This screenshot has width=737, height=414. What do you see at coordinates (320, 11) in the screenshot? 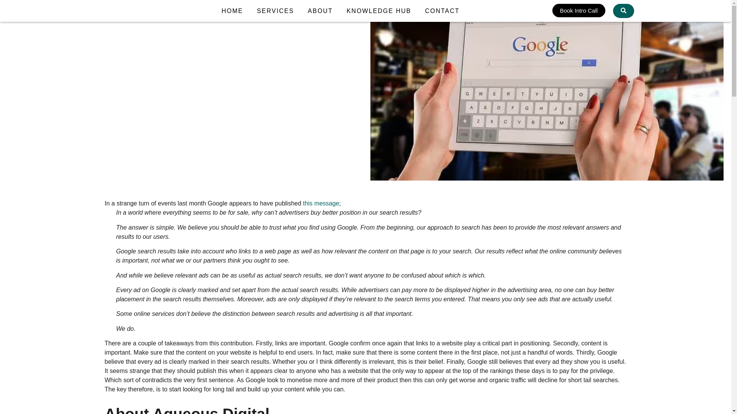
I see `ABOUT` at bounding box center [320, 11].